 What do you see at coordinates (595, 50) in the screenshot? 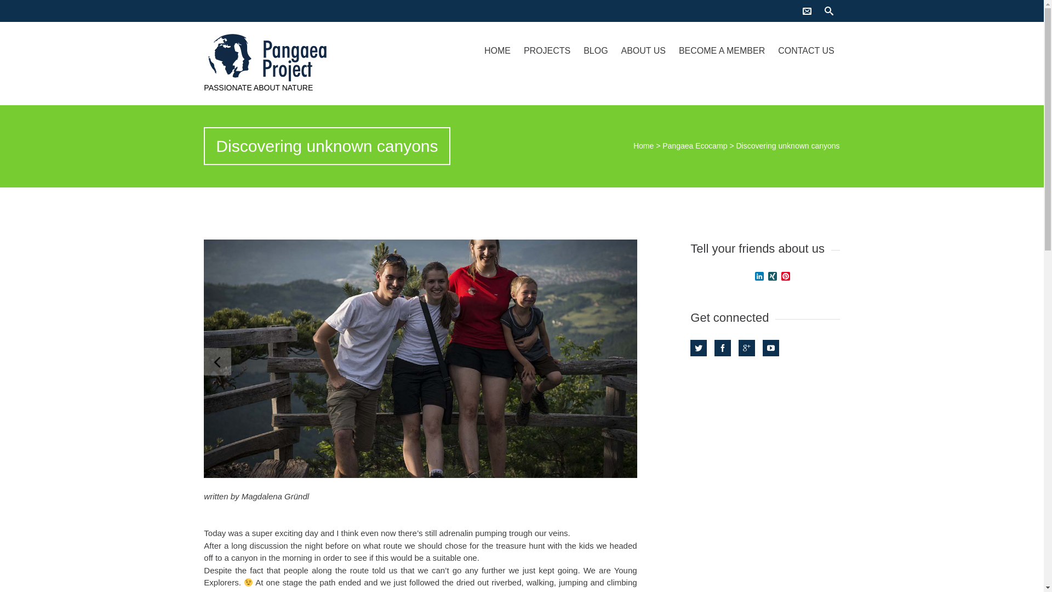
I see `BLOG` at bounding box center [595, 50].